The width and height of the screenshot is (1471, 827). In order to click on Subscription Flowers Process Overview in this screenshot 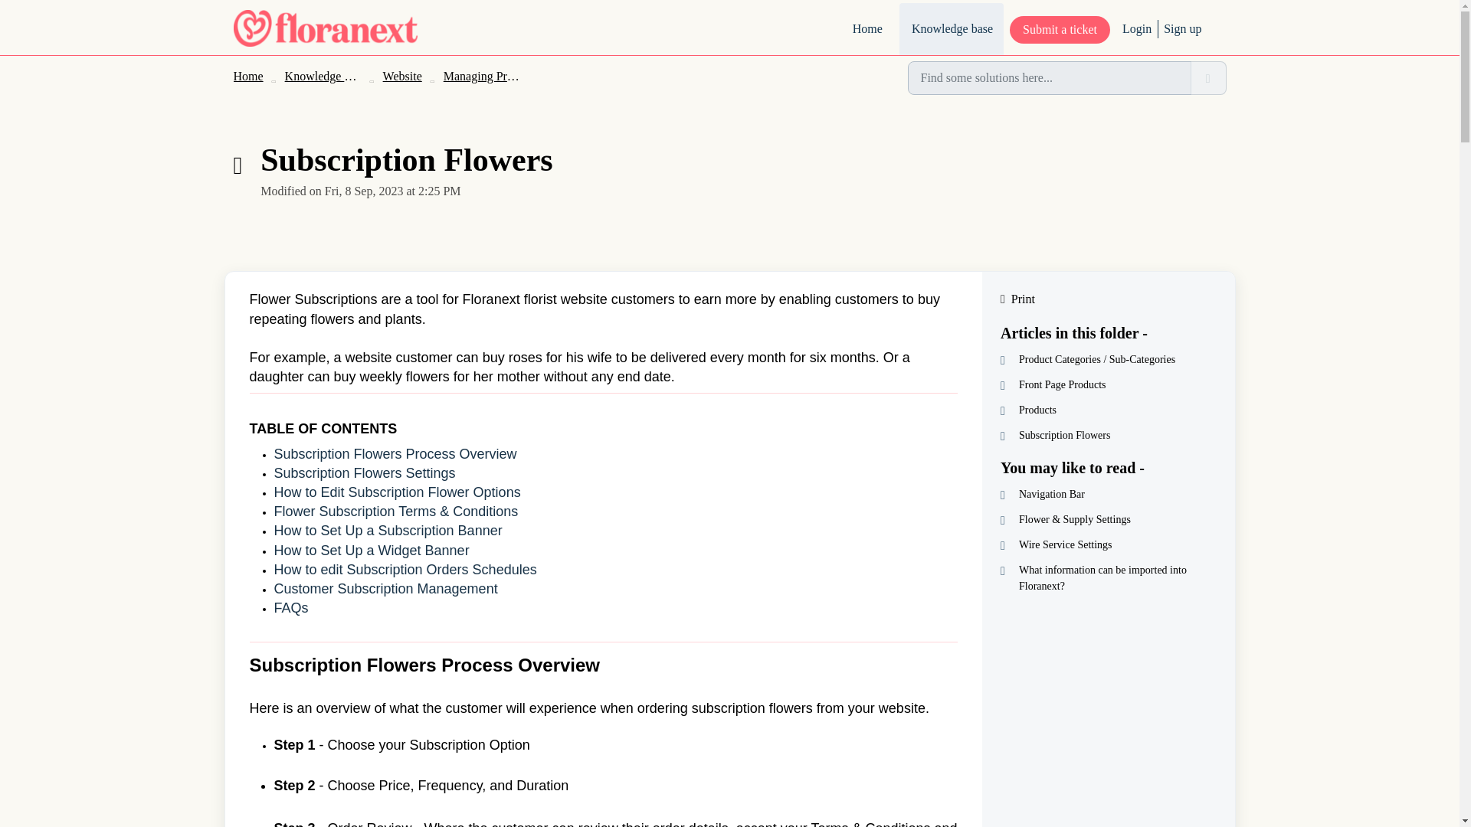, I will do `click(395, 453)`.